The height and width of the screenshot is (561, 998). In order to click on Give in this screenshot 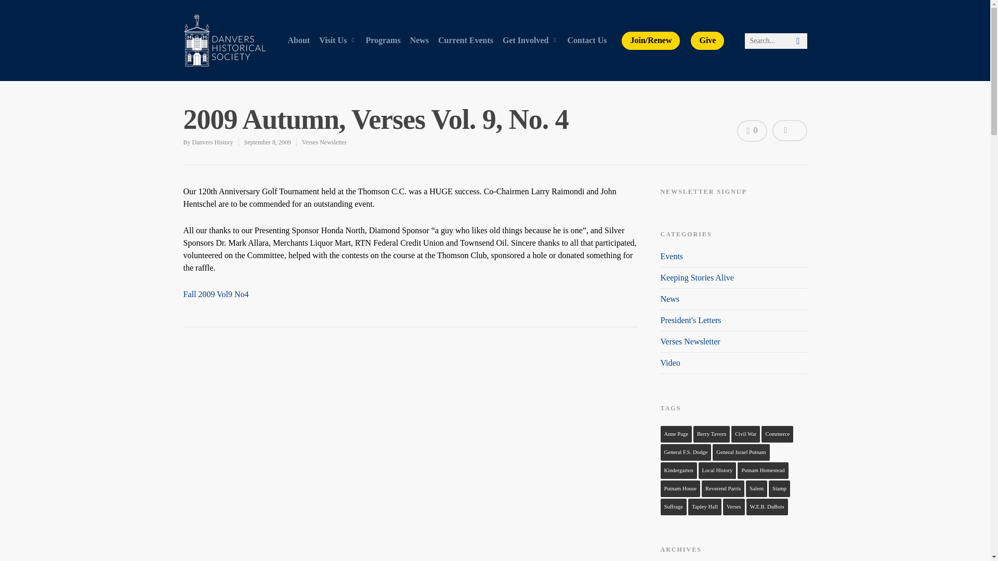, I will do `click(707, 41)`.